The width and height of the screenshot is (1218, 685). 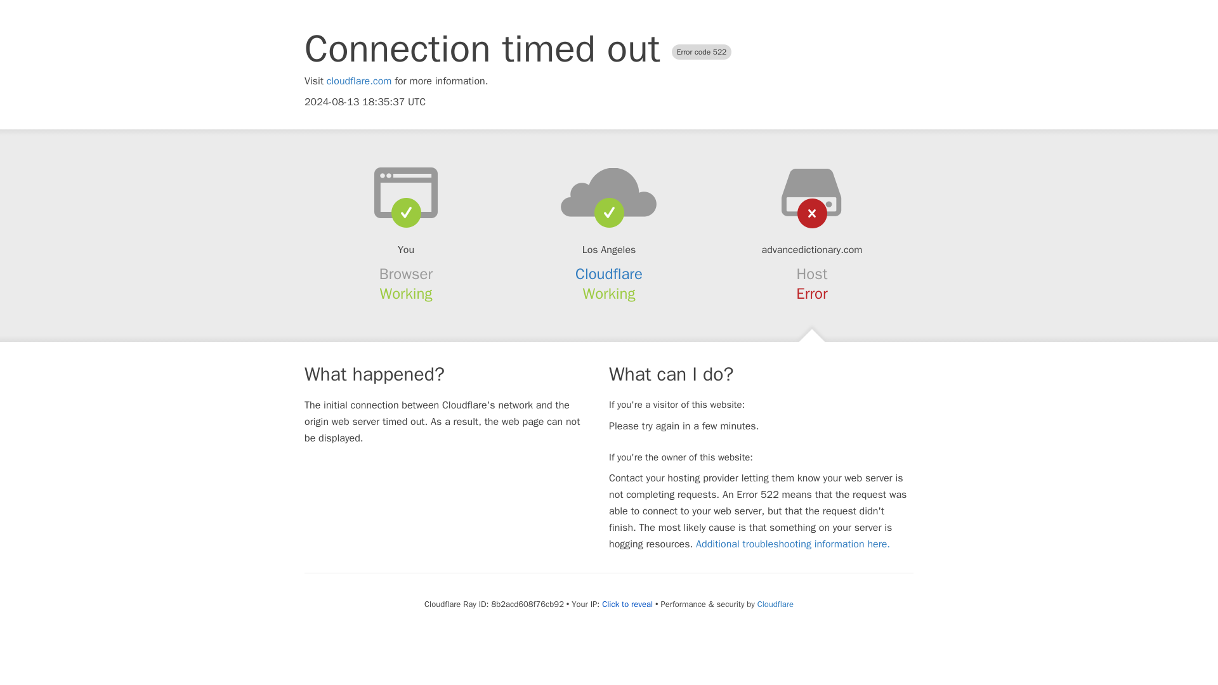 I want to click on cloudflare.com, so click(x=359, y=81).